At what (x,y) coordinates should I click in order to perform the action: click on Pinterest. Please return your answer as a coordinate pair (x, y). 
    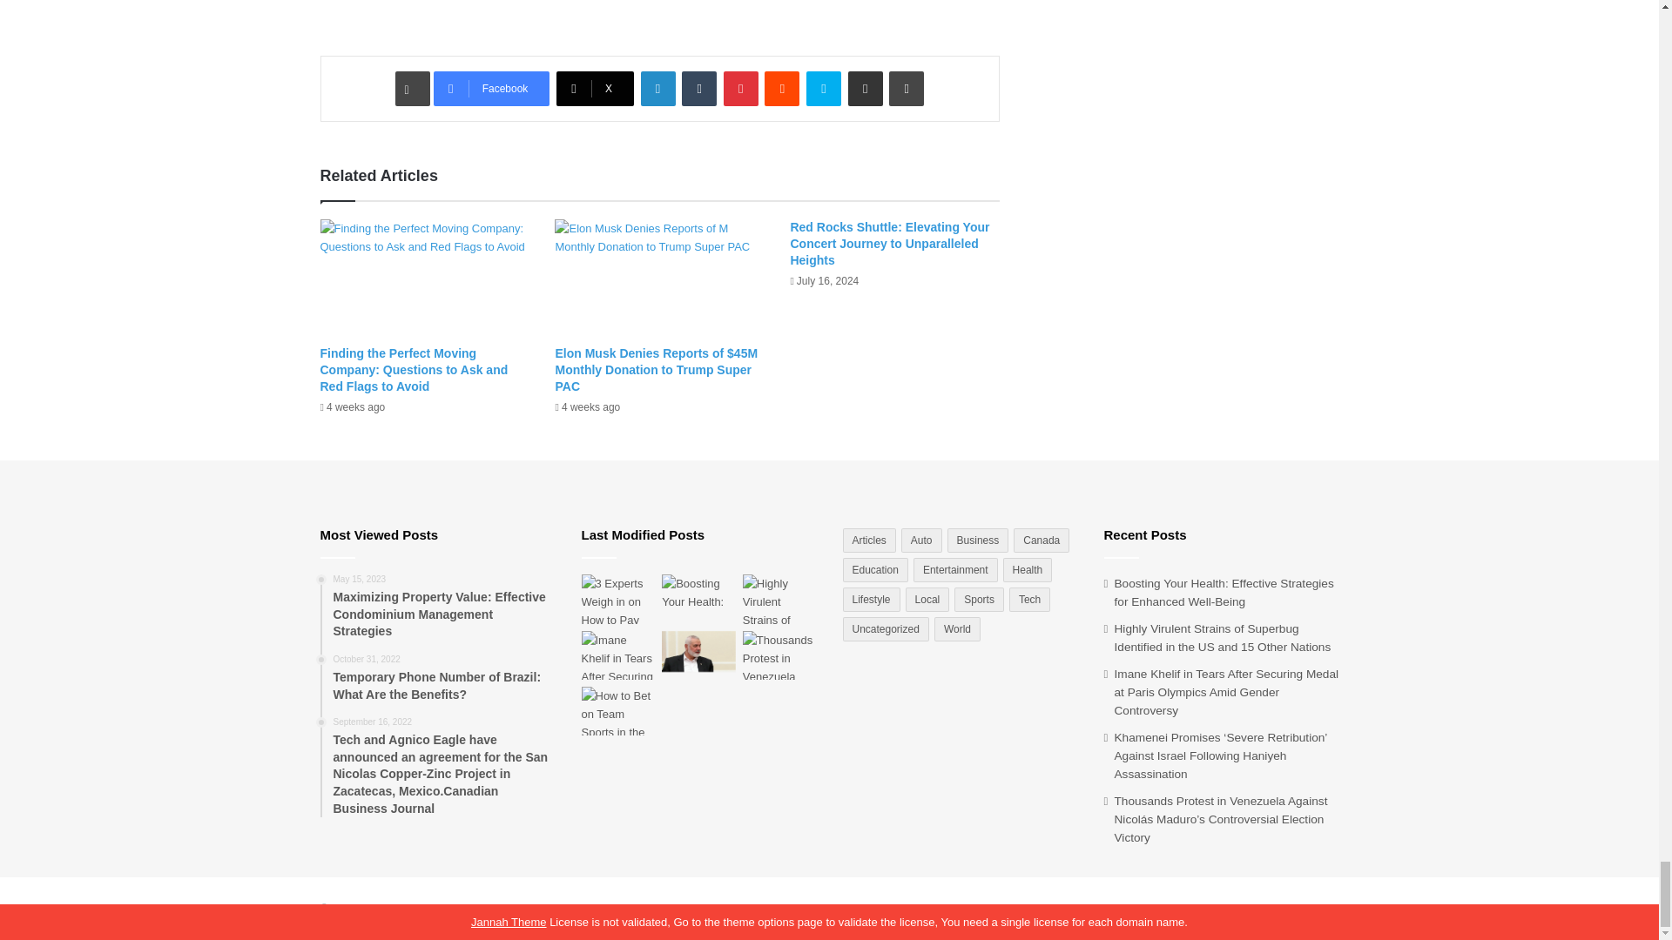
    Looking at the image, I should click on (741, 89).